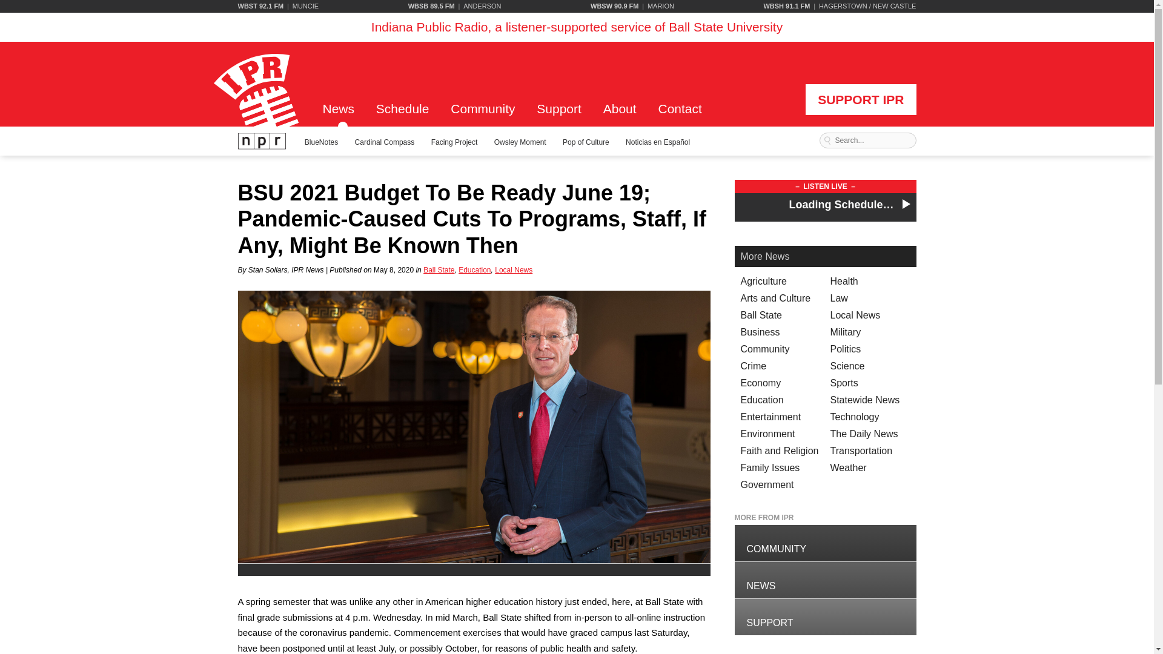  What do you see at coordinates (838, 298) in the screenshot?
I see `Law` at bounding box center [838, 298].